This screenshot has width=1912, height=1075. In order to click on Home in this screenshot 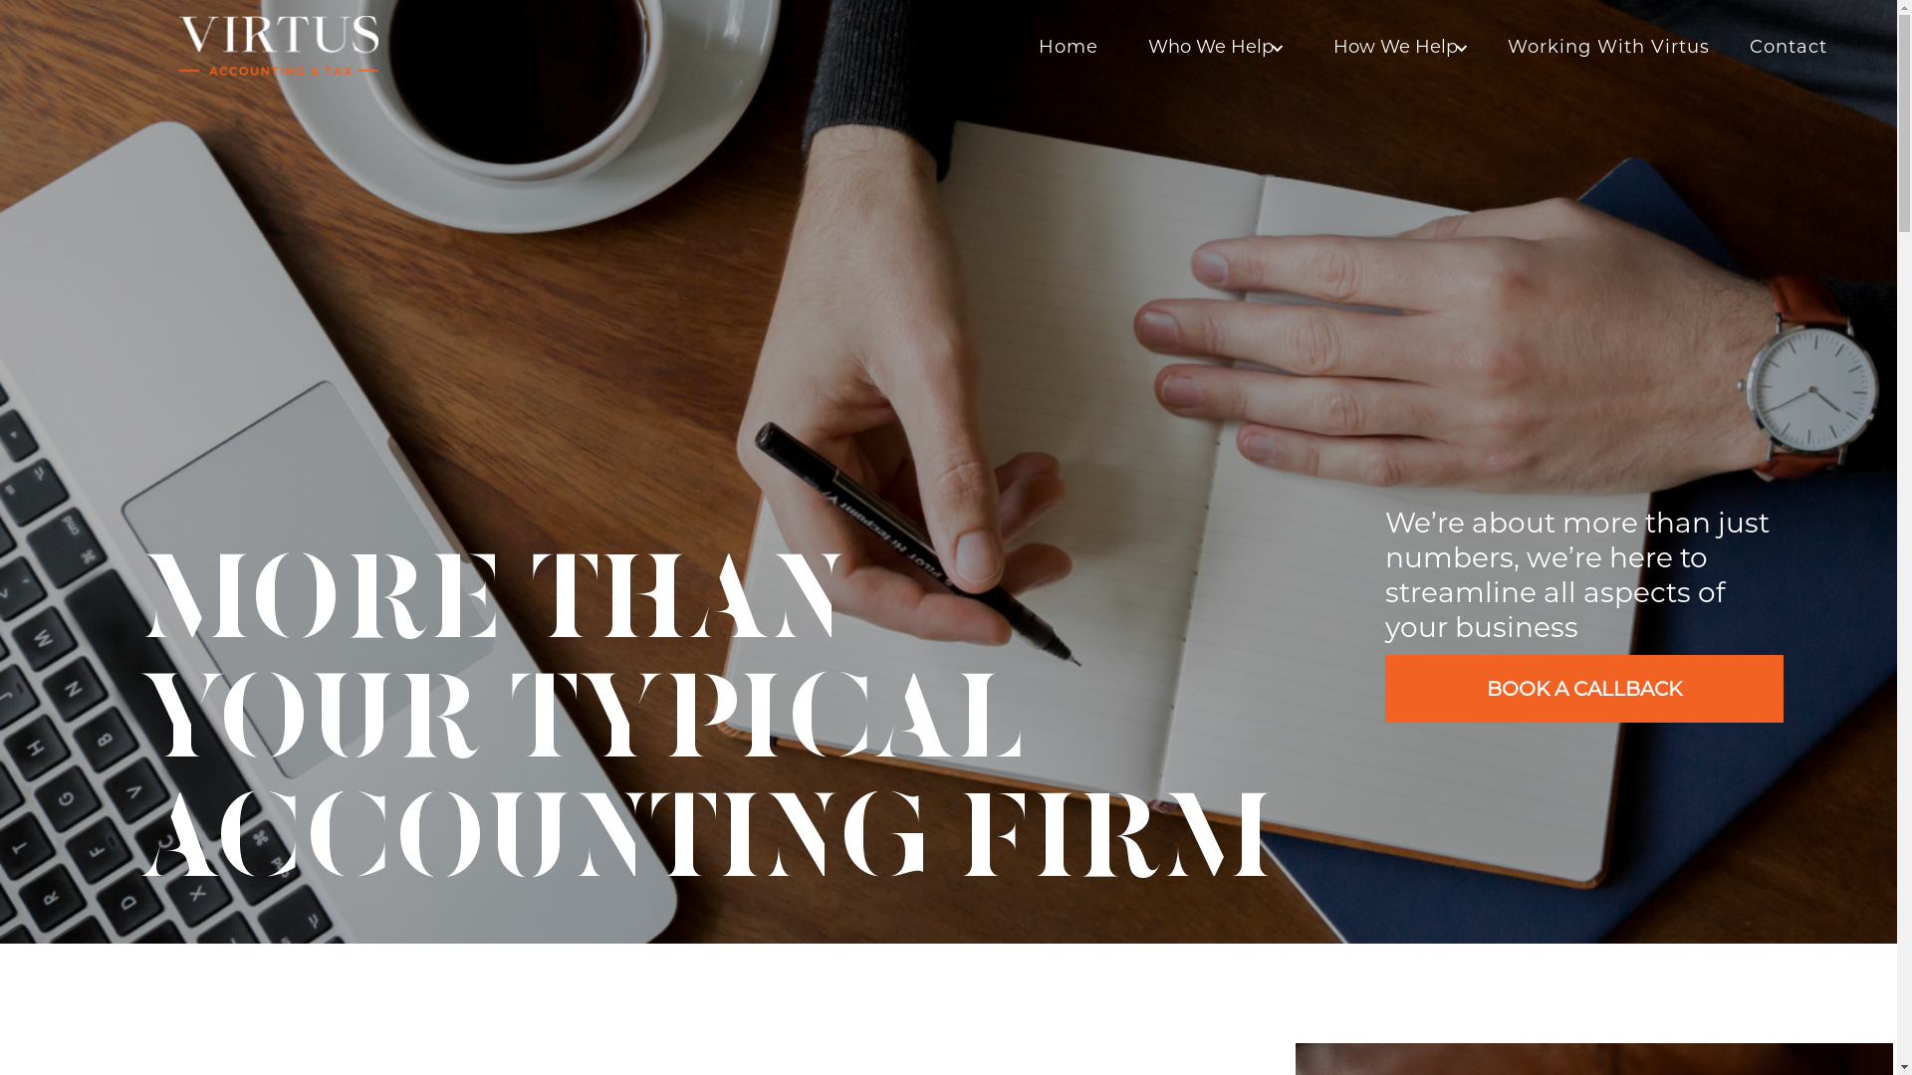, I will do `click(1069, 47)`.